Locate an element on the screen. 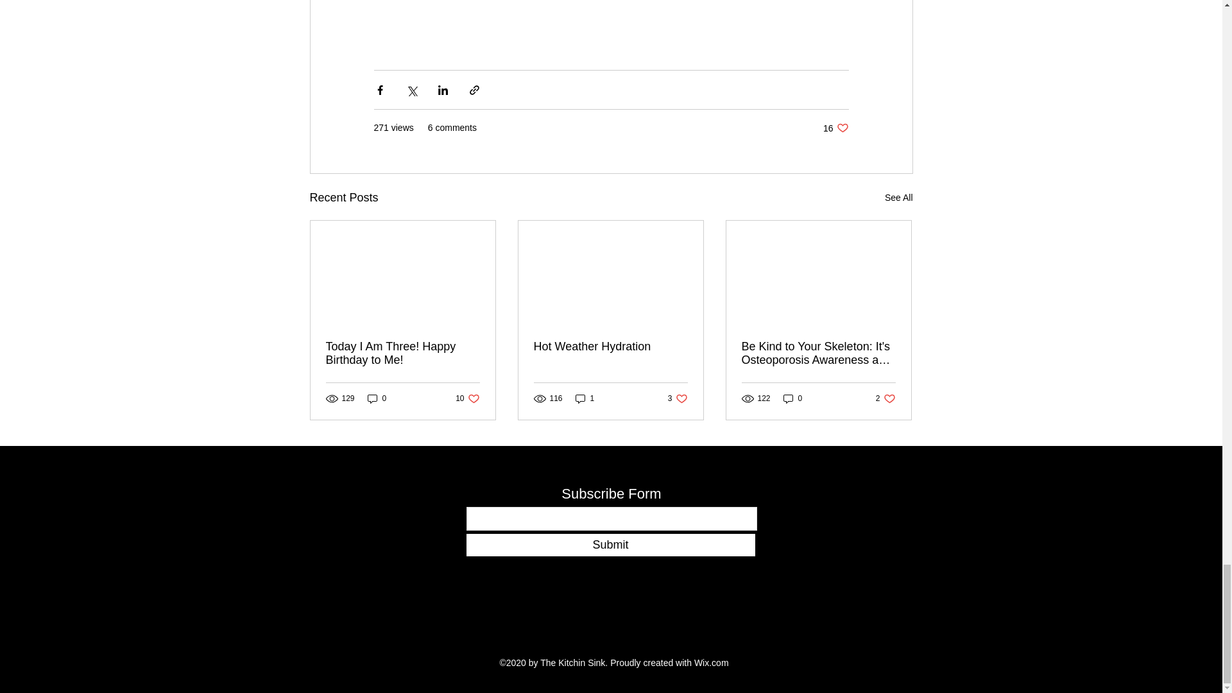 This screenshot has height=693, width=1232. See All is located at coordinates (467, 398).